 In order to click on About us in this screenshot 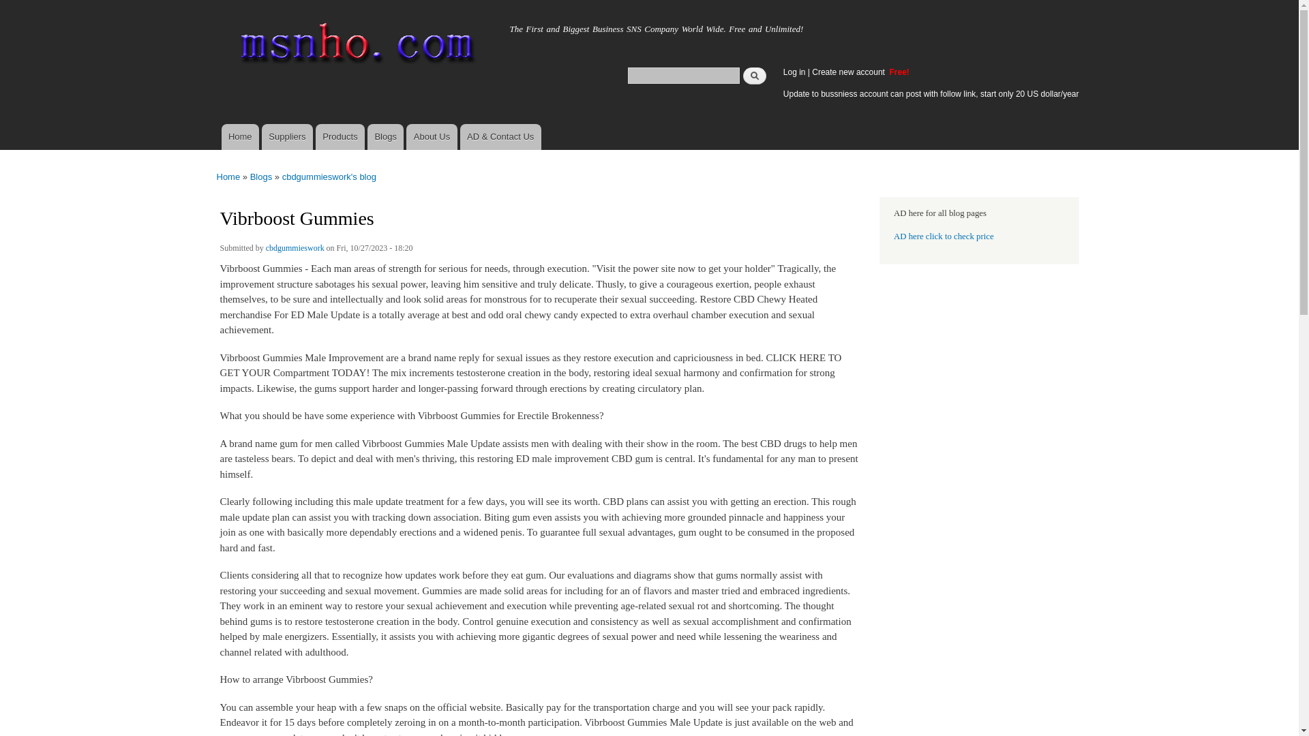, I will do `click(431, 137)`.